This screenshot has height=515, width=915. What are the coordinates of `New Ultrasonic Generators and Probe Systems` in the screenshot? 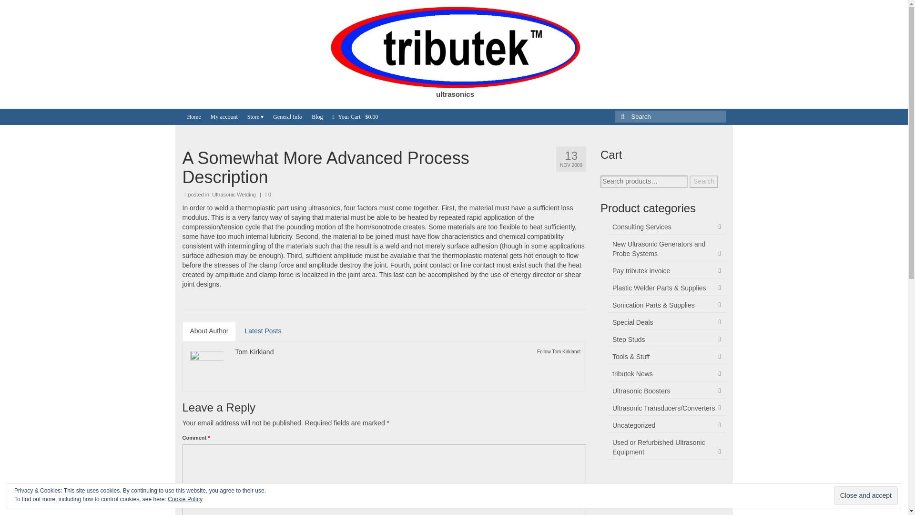 It's located at (666, 249).